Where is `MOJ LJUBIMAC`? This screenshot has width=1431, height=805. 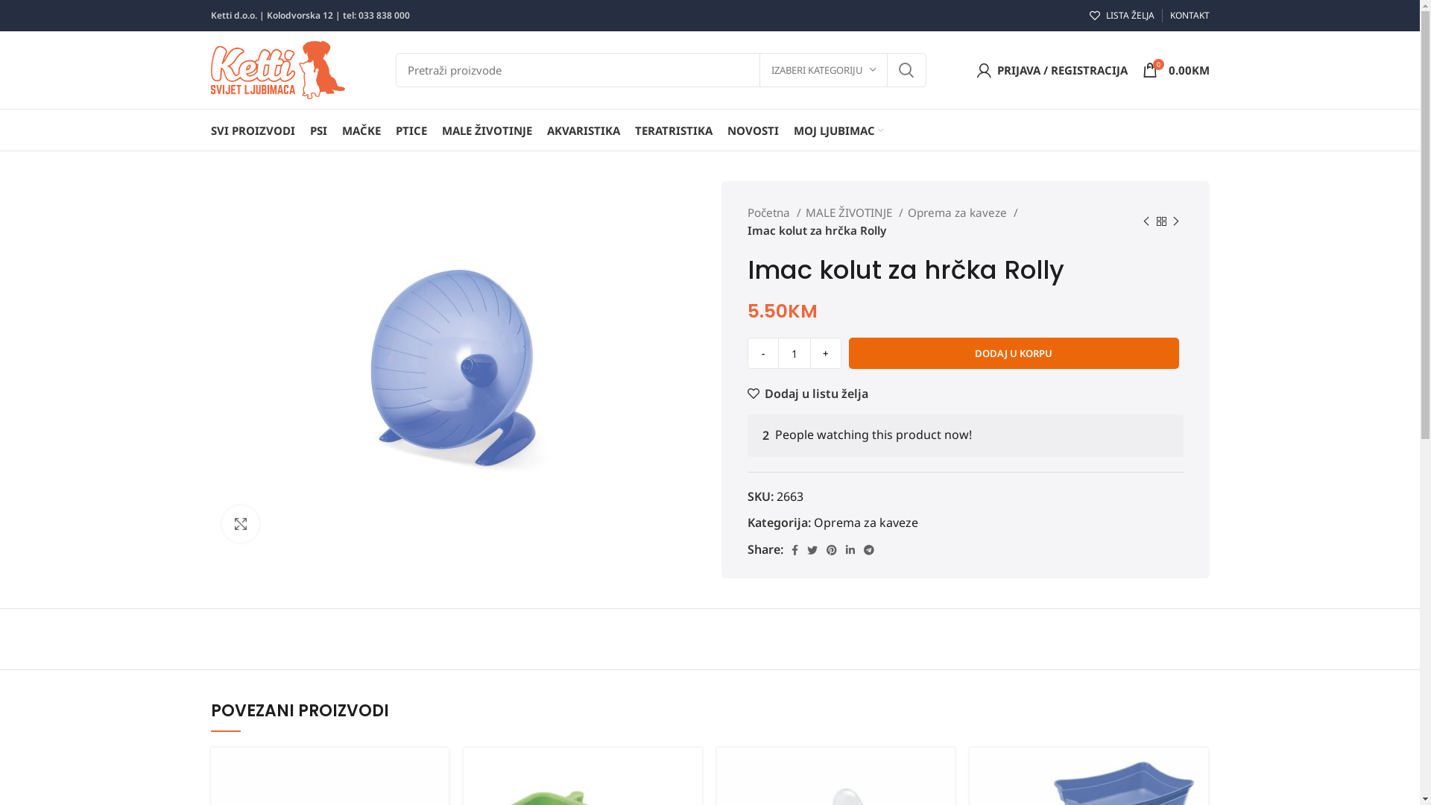
MOJ LJUBIMAC is located at coordinates (838, 130).